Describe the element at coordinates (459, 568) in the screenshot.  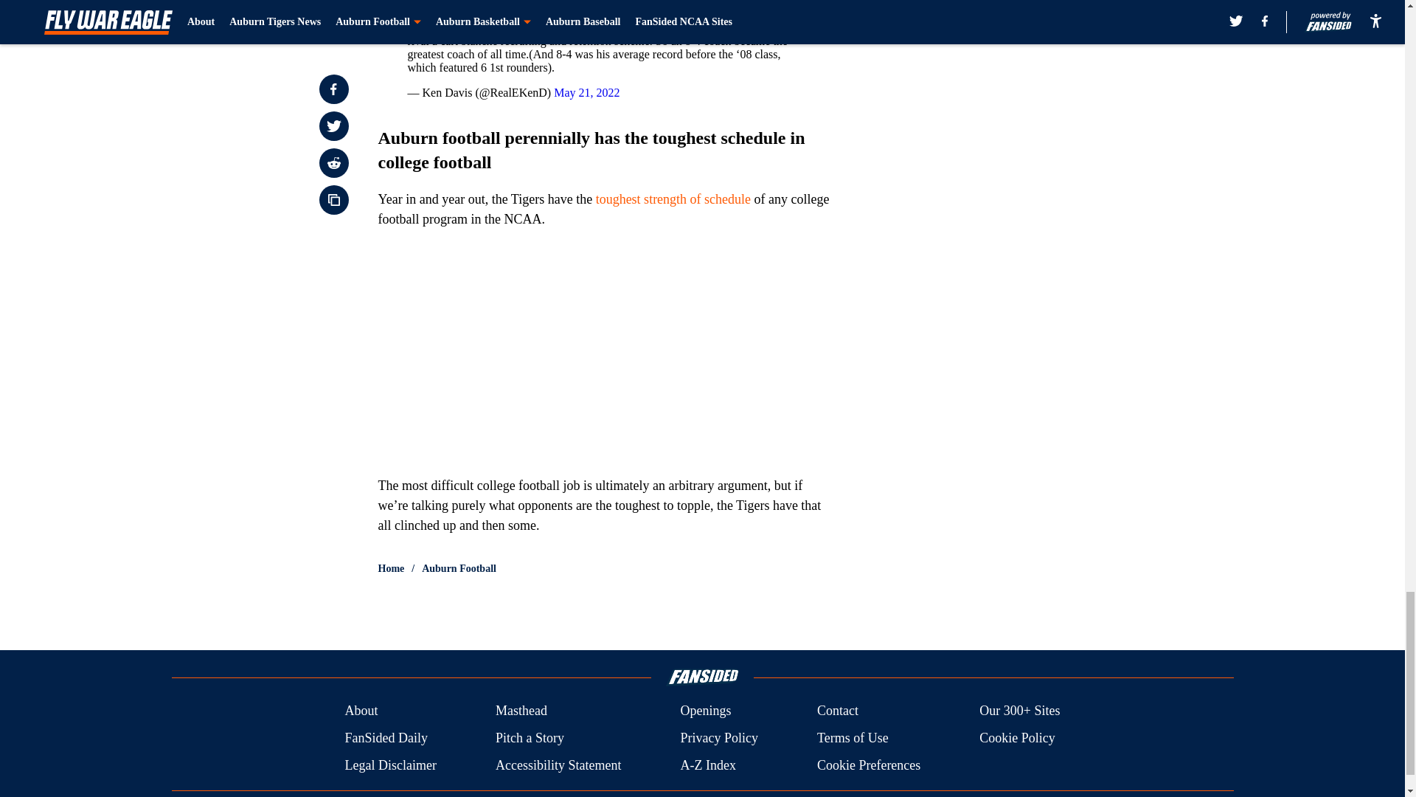
I see `Auburn Football` at that location.